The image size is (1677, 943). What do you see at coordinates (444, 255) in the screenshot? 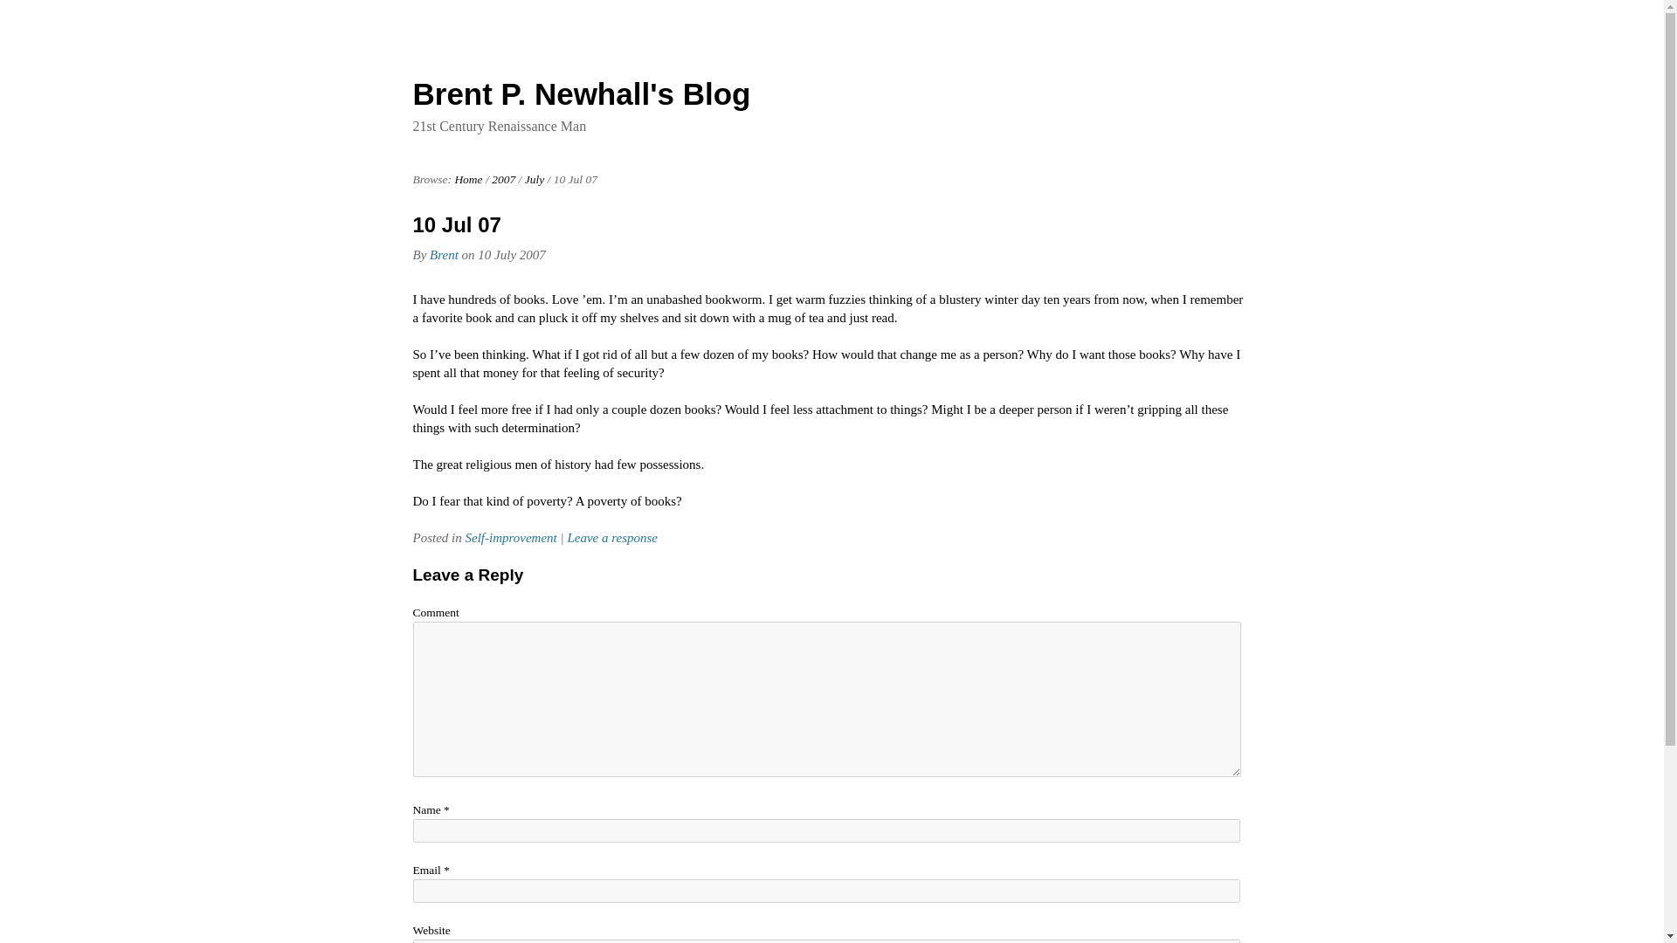
I see `Brent` at bounding box center [444, 255].